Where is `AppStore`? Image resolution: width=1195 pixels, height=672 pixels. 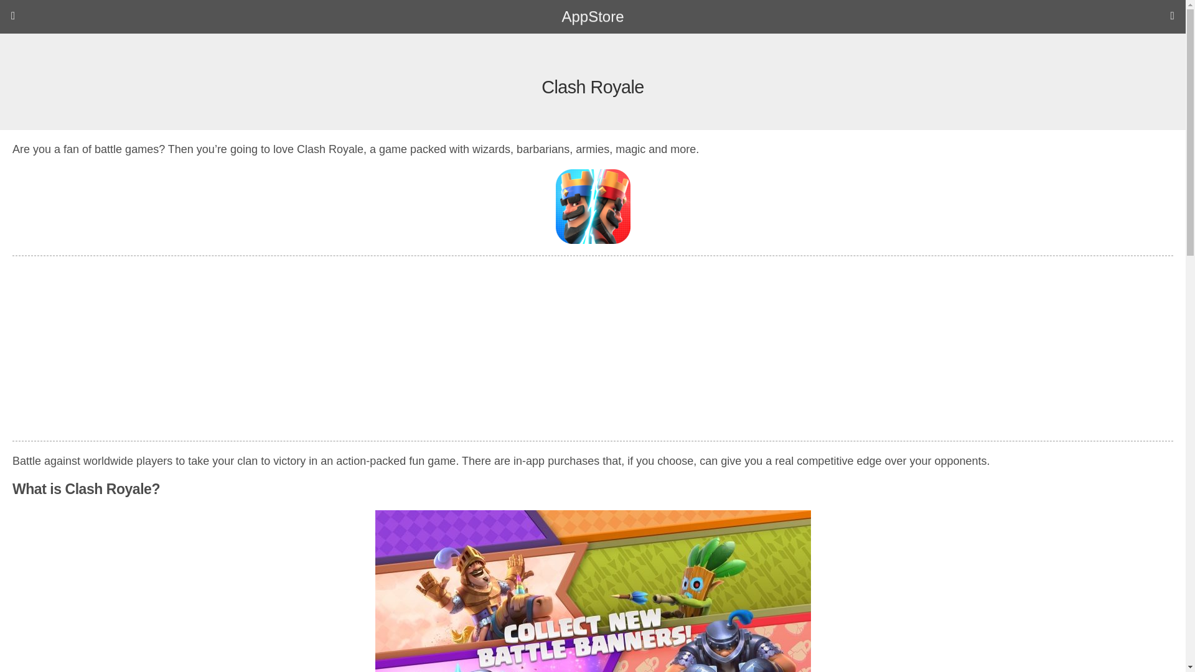 AppStore is located at coordinates (593, 17).